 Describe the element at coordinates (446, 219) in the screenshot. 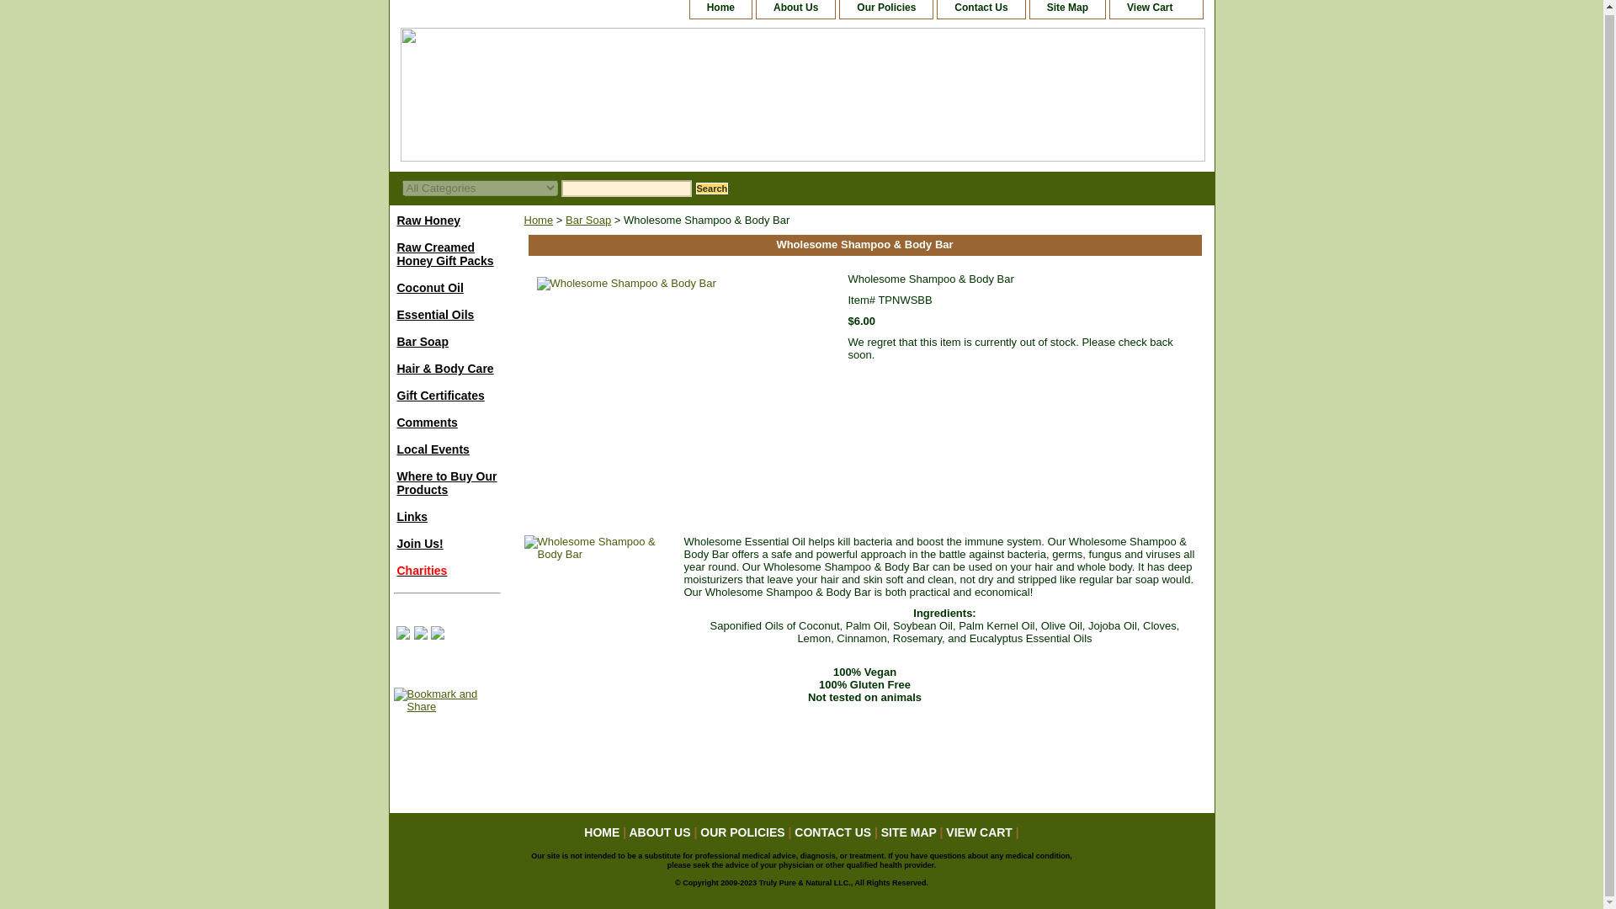

I see `Raw Honey` at that location.